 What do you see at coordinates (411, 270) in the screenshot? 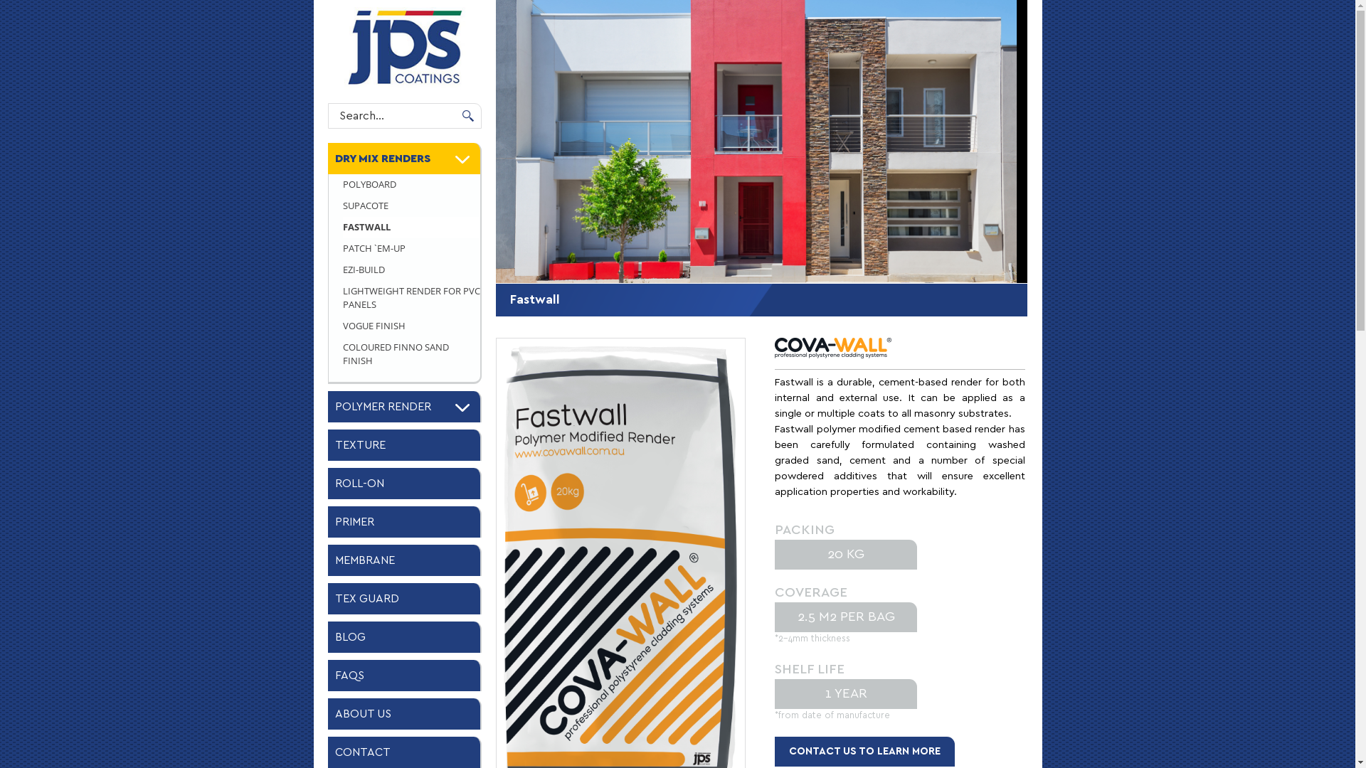
I see `EZI-BUILD` at bounding box center [411, 270].